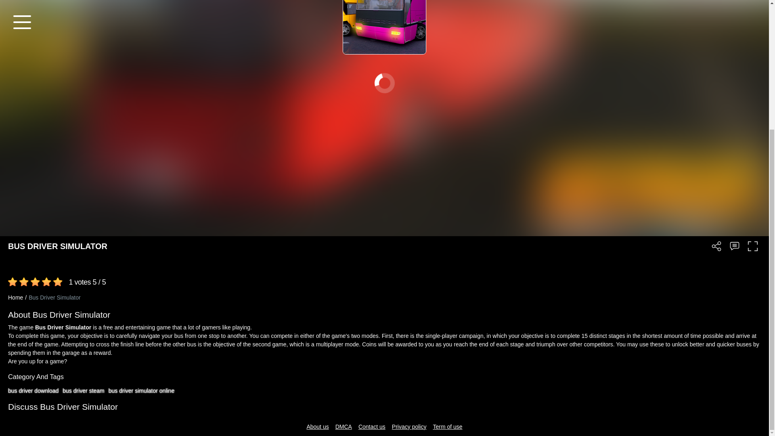  I want to click on Term of use, so click(447, 427).